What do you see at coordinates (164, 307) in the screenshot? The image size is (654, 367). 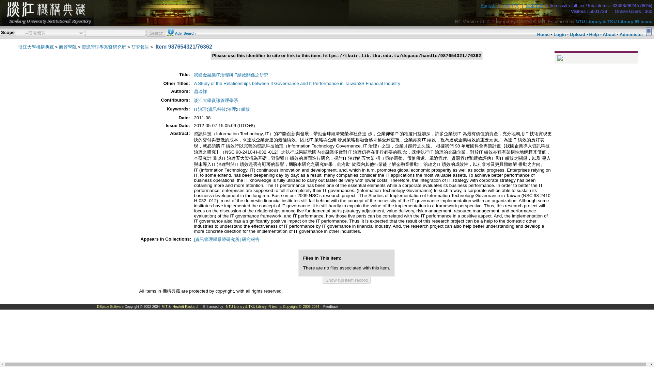 I see `MIT` at bounding box center [164, 307].